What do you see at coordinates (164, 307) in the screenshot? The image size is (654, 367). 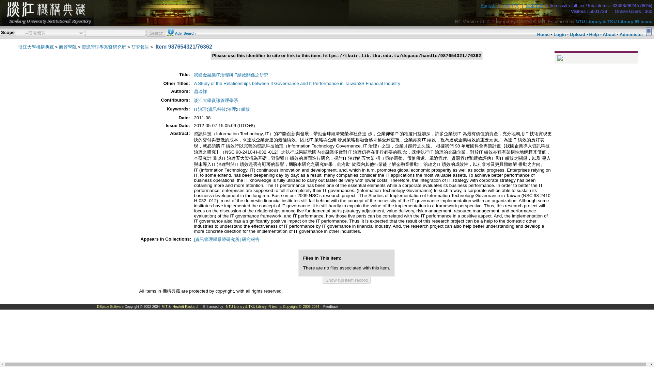 I see `MIT` at bounding box center [164, 307].